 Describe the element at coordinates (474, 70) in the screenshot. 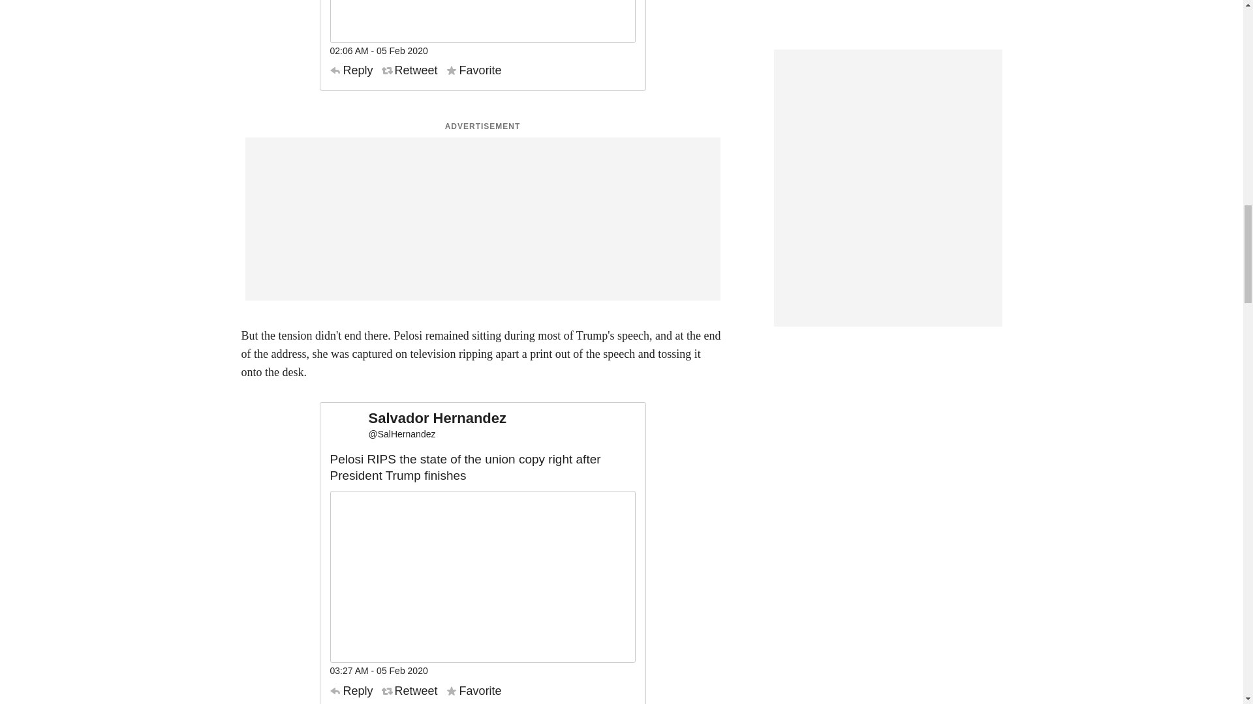

I see `Favorite` at that location.